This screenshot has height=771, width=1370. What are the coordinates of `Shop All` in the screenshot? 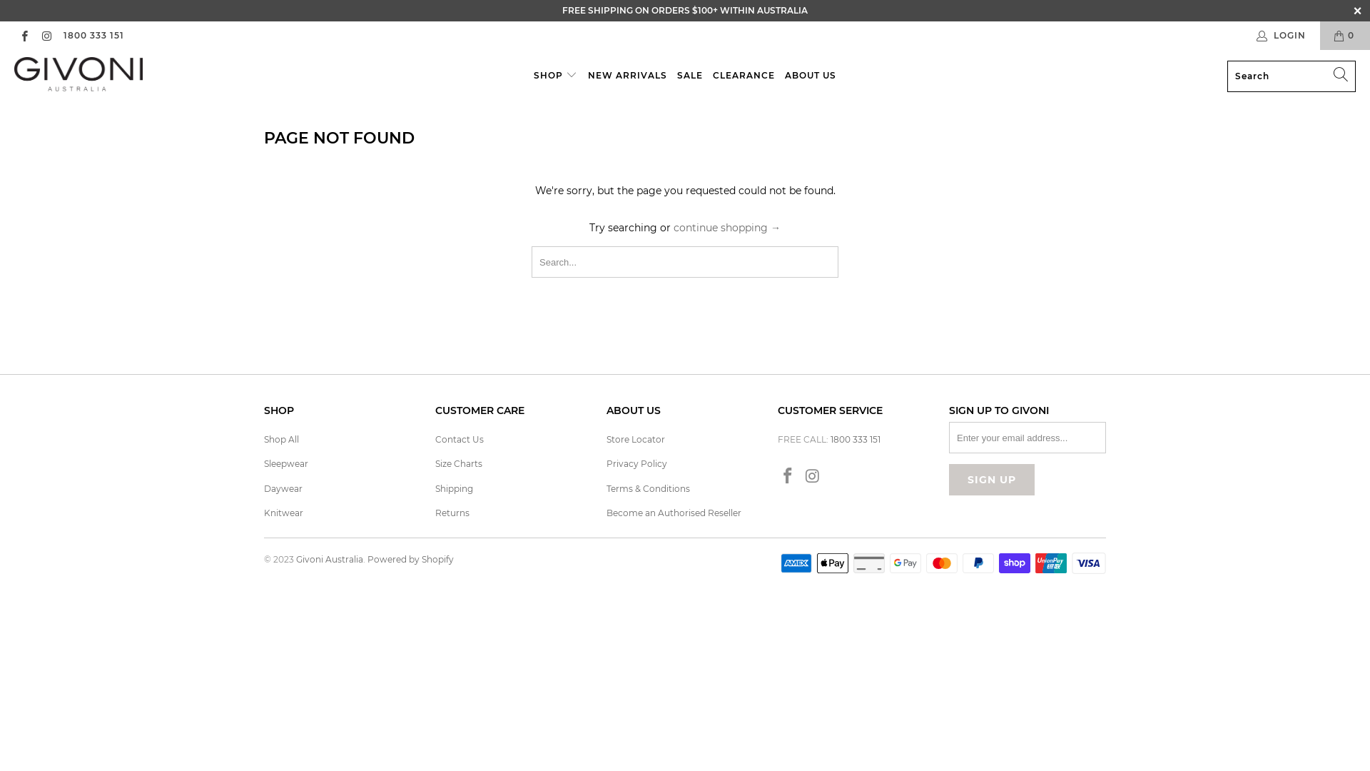 It's located at (281, 440).